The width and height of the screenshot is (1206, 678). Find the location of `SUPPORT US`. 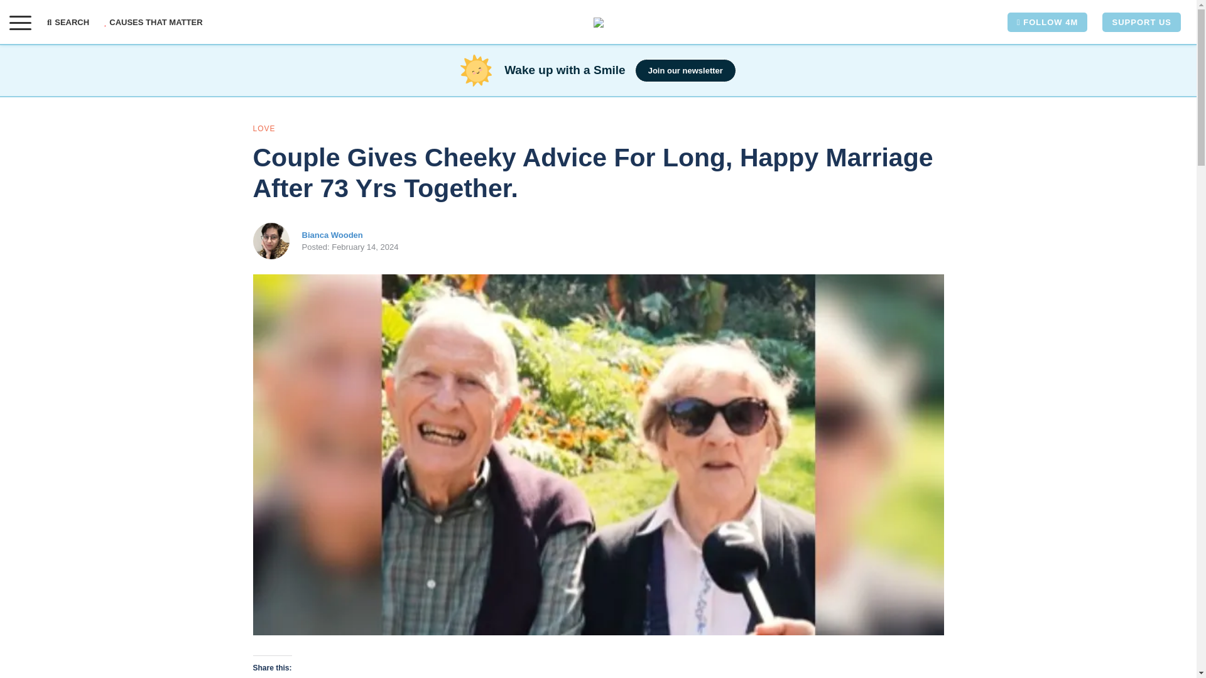

SUPPORT US is located at coordinates (1141, 22).